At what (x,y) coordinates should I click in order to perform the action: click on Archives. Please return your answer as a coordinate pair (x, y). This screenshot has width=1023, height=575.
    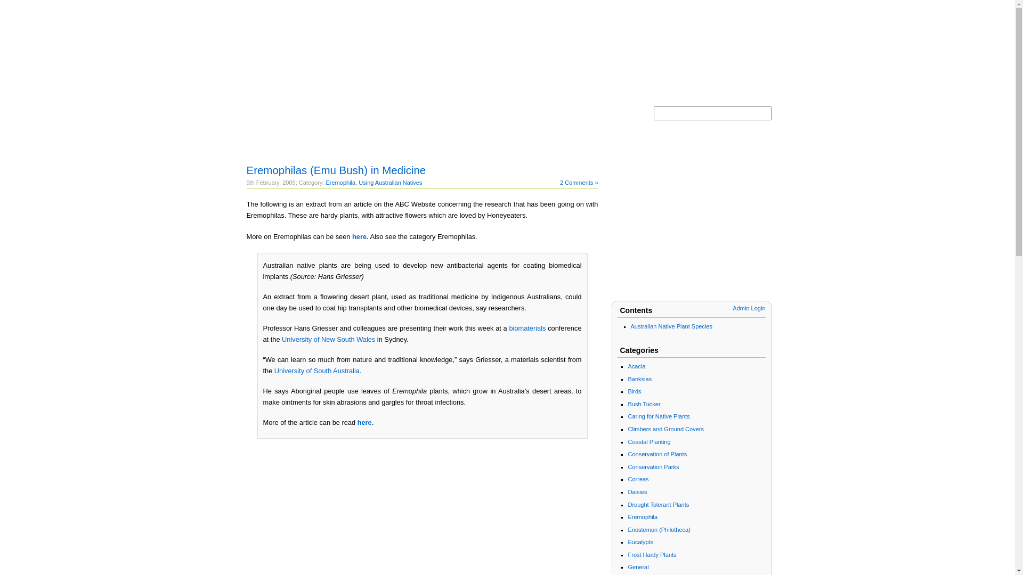
    Looking at the image, I should click on (373, 120).